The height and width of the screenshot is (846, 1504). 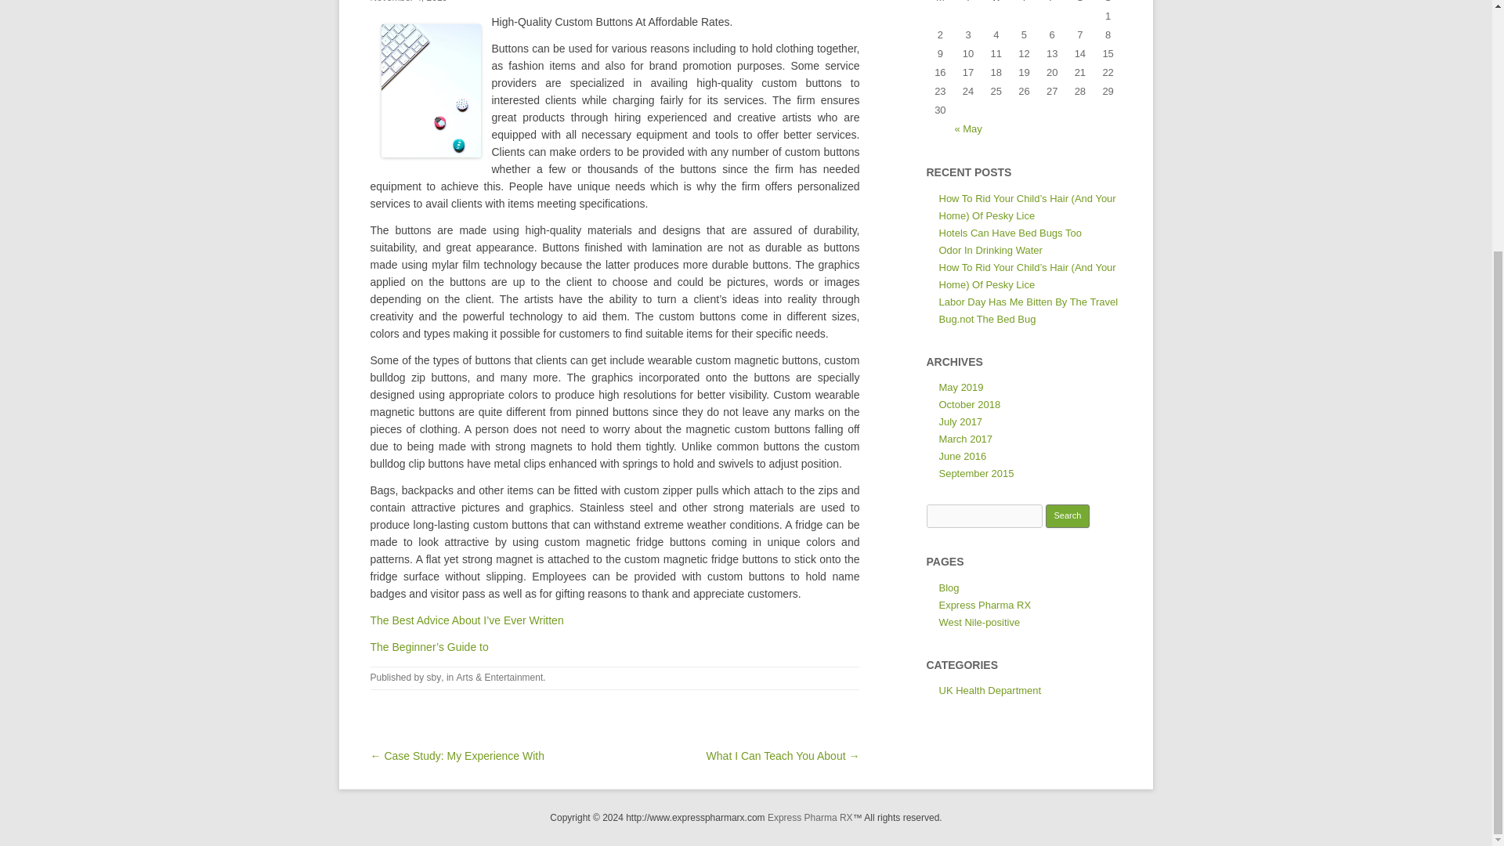 What do you see at coordinates (1010, 233) in the screenshot?
I see `Hotels Can Have Bed Bugs Too` at bounding box center [1010, 233].